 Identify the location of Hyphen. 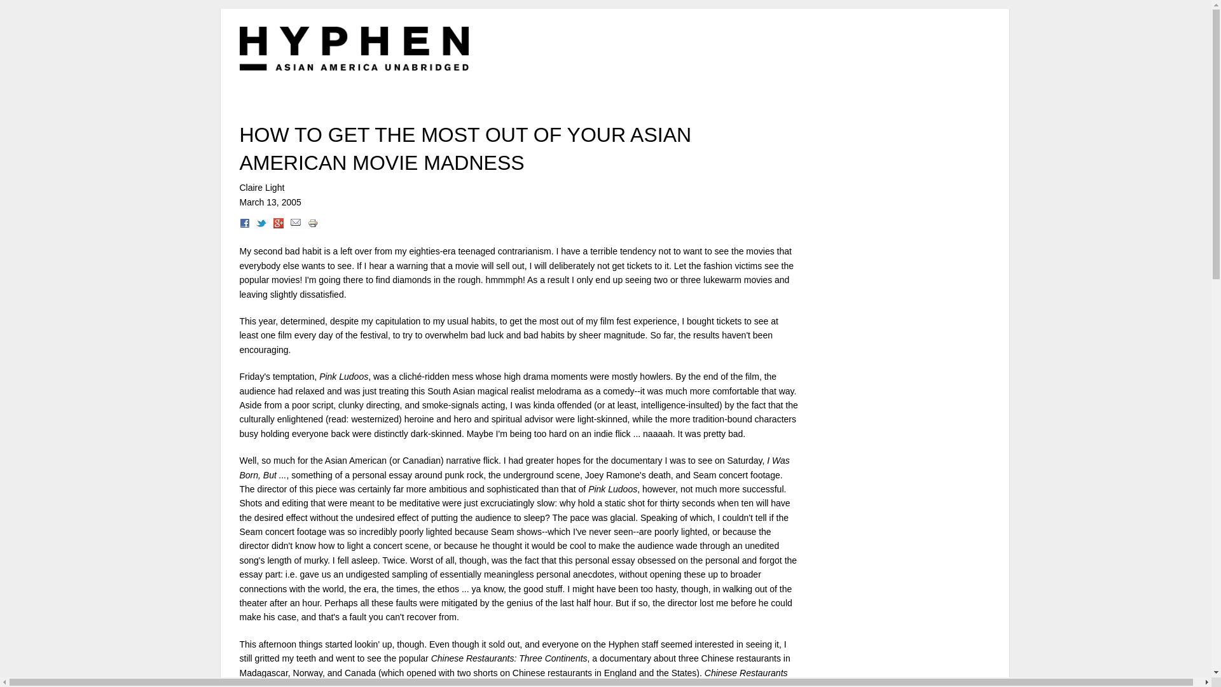
(354, 48).